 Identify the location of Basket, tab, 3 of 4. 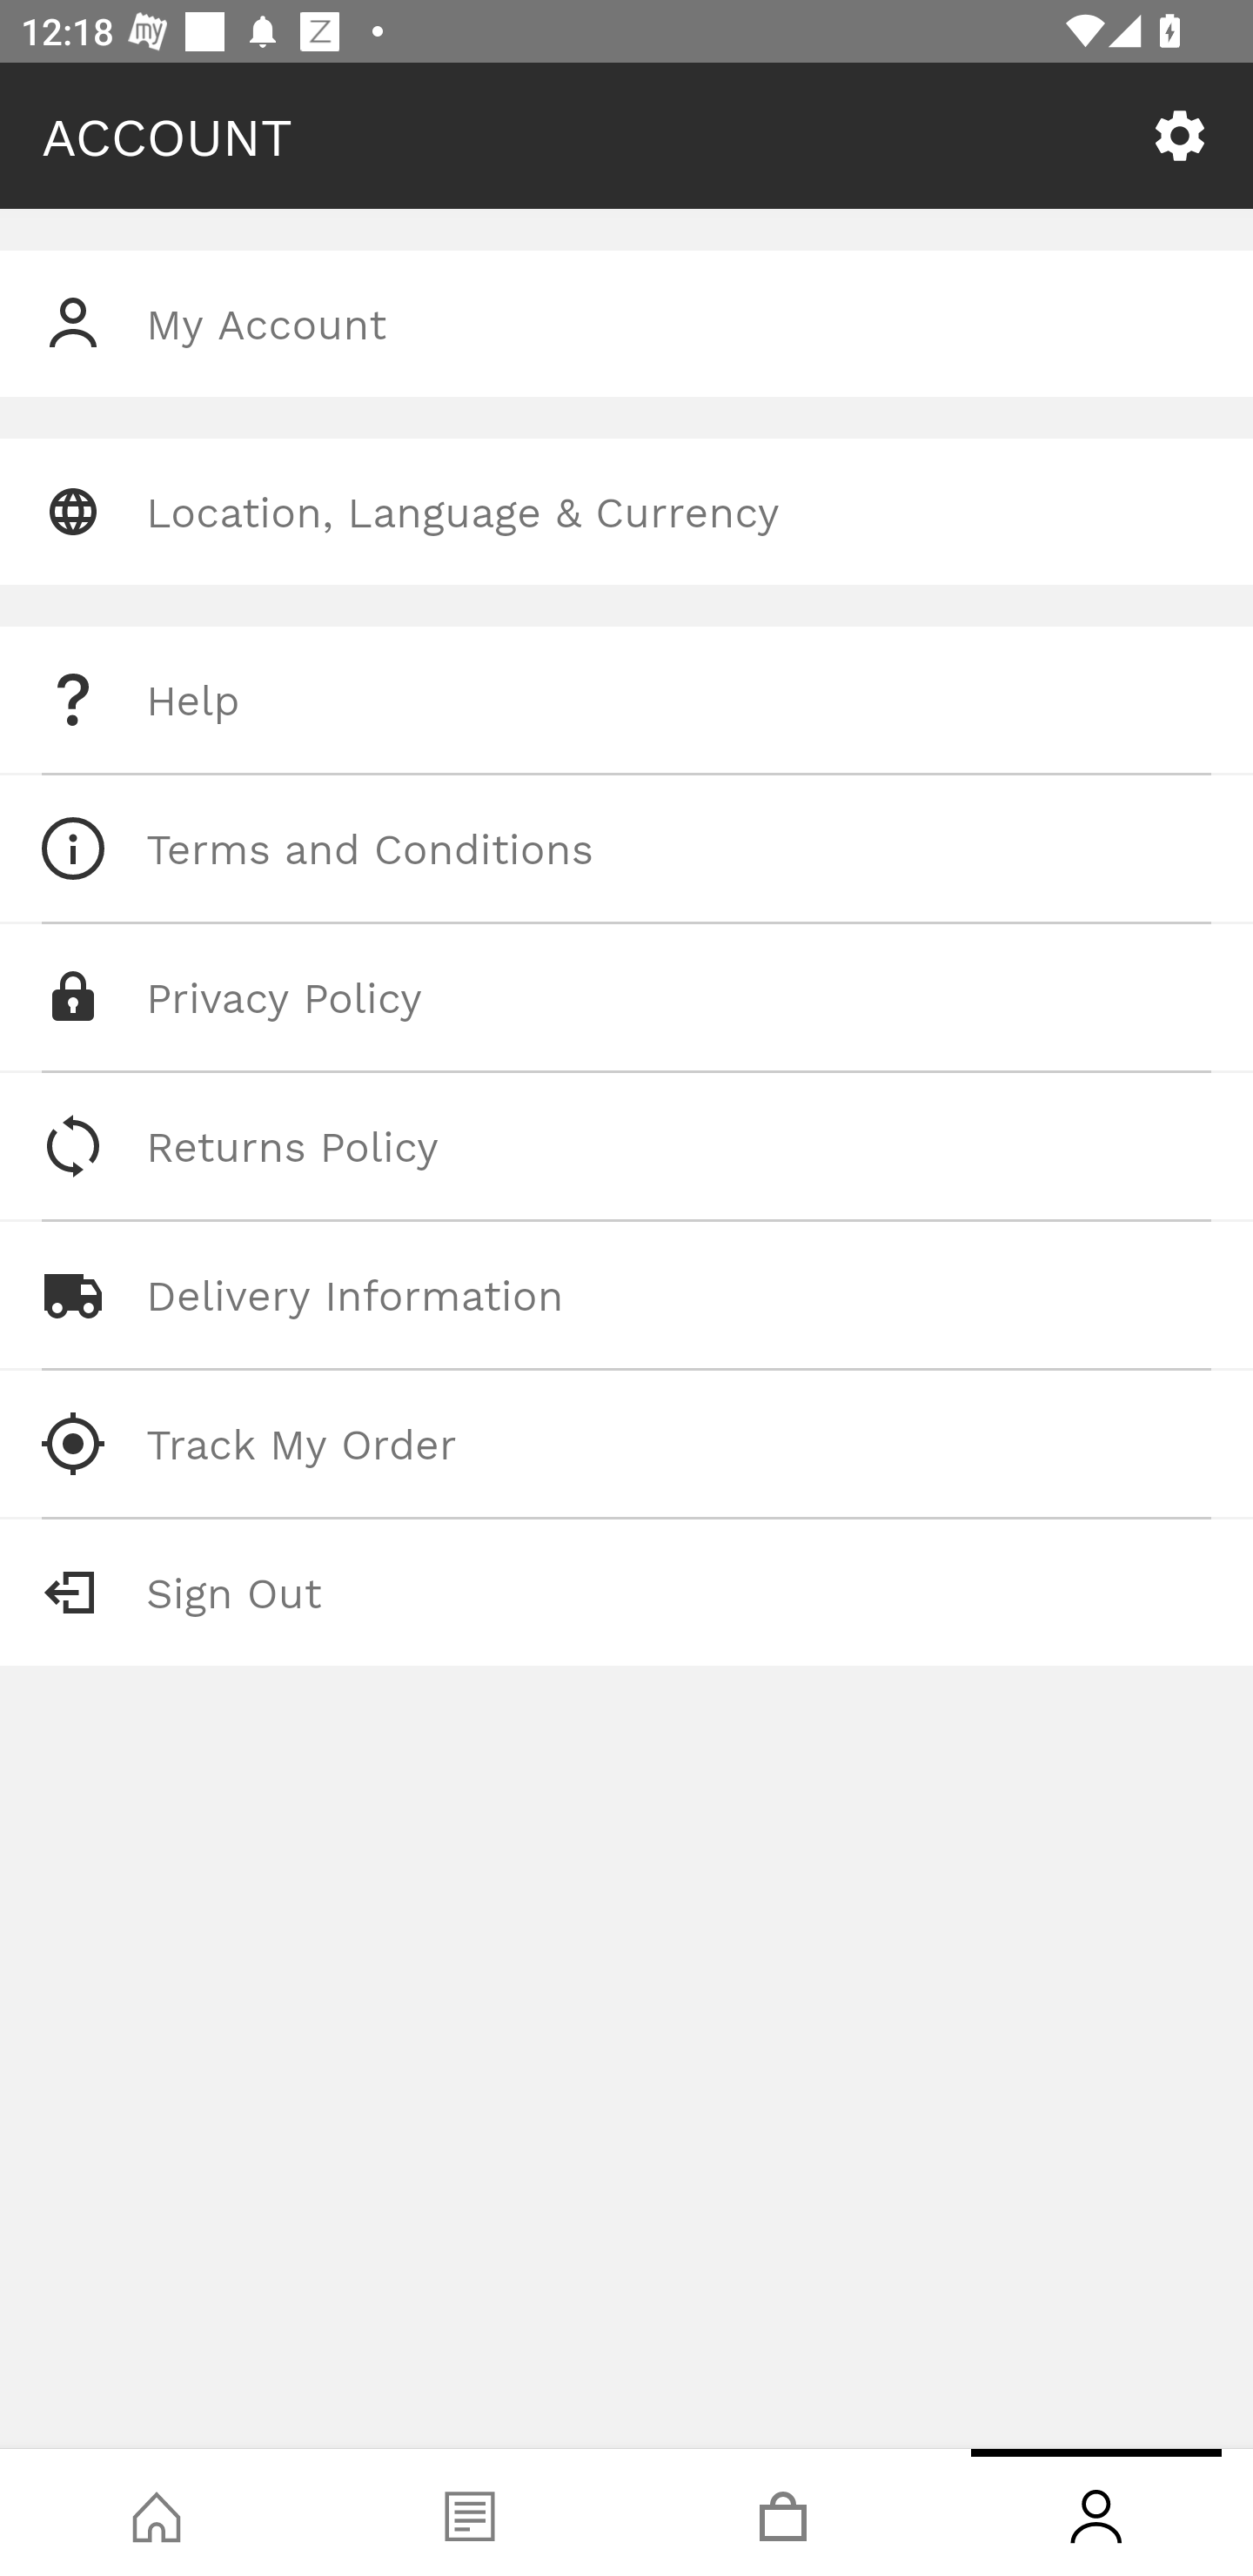
(783, 2512).